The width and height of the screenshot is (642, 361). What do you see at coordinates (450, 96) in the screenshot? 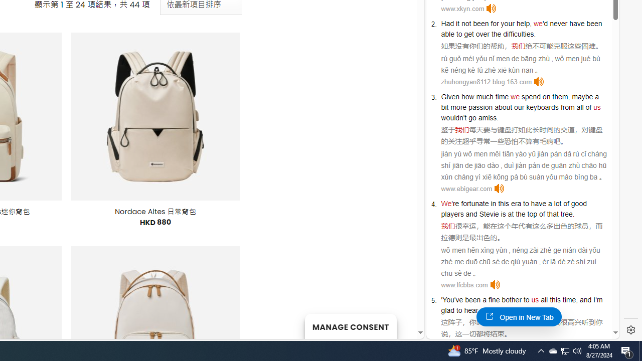
I see `Given` at bounding box center [450, 96].